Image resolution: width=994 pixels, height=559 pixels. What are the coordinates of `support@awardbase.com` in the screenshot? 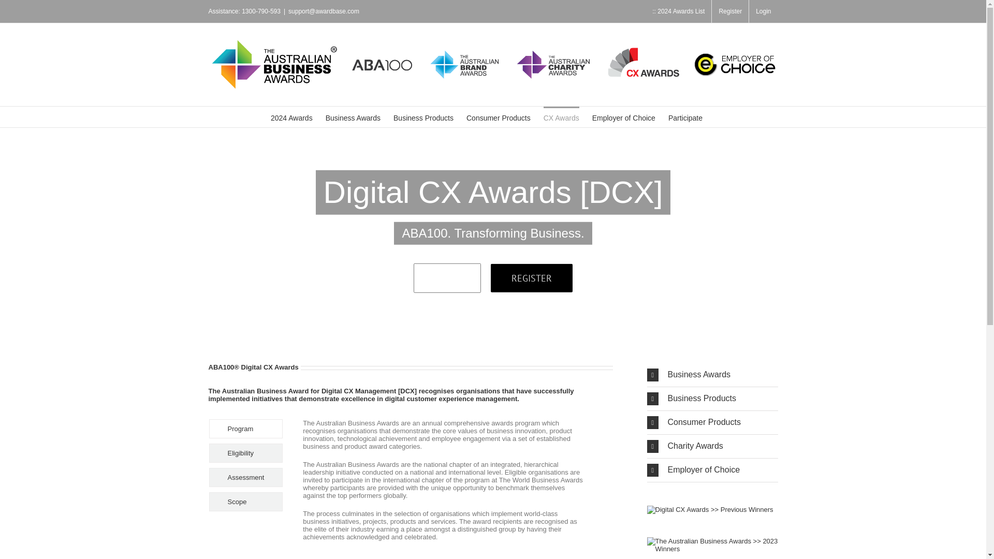 It's located at (324, 11).